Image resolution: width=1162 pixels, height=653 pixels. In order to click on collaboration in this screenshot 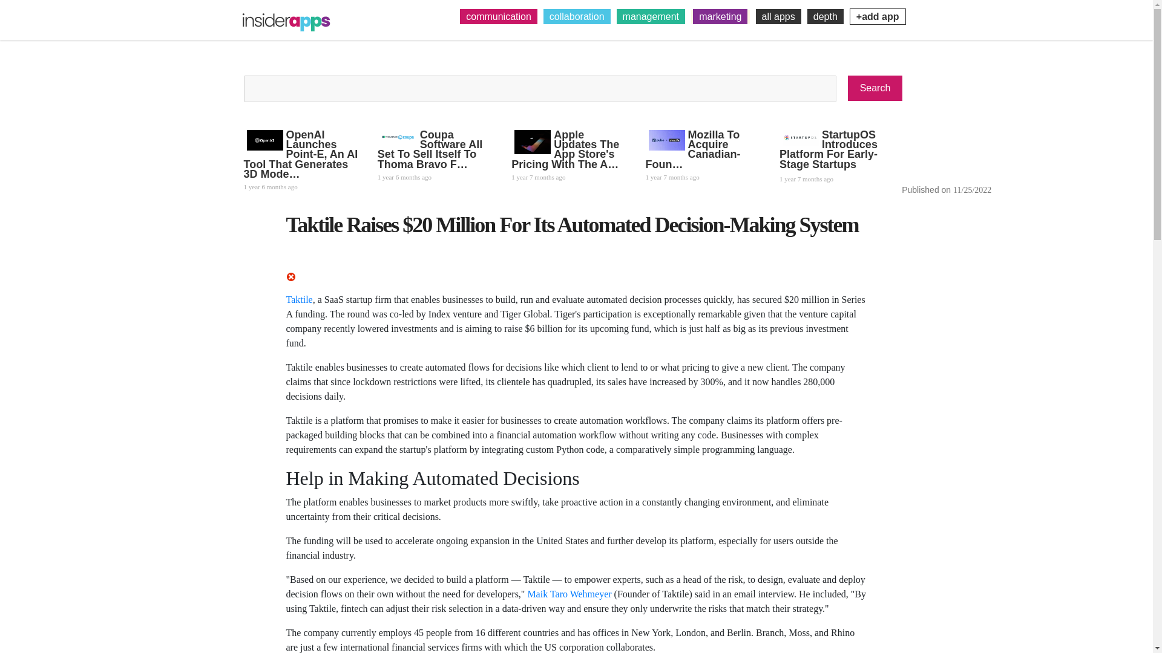, I will do `click(577, 16)`.